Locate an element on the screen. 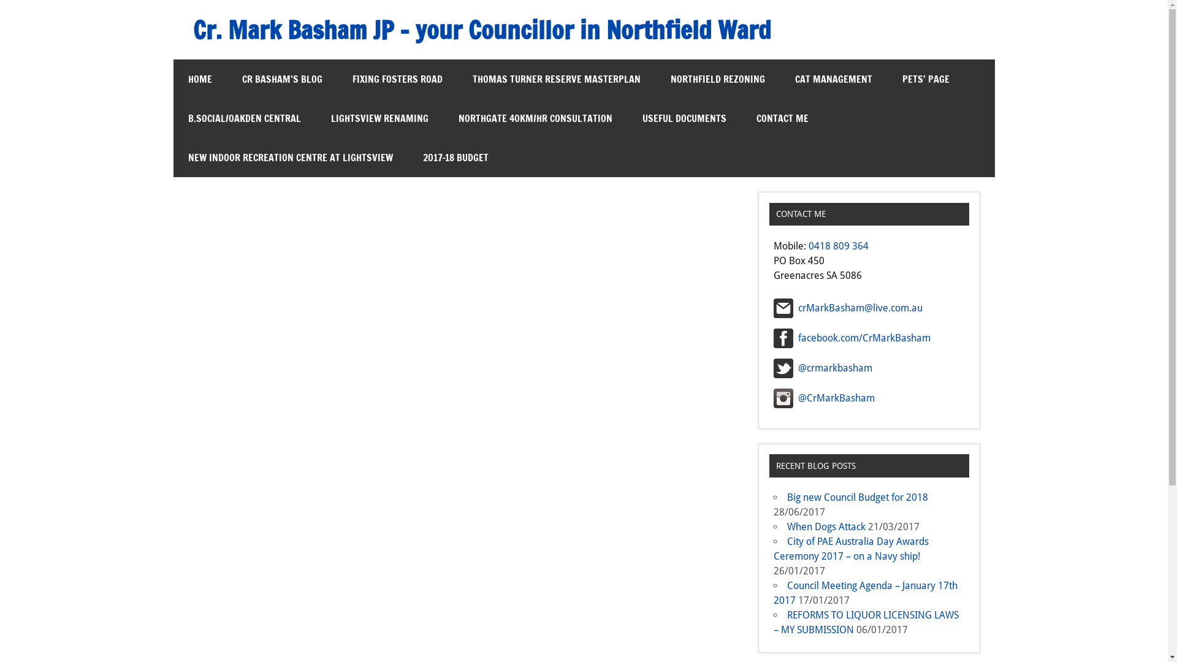  USEFUL DOCUMENTS is located at coordinates (684, 118).